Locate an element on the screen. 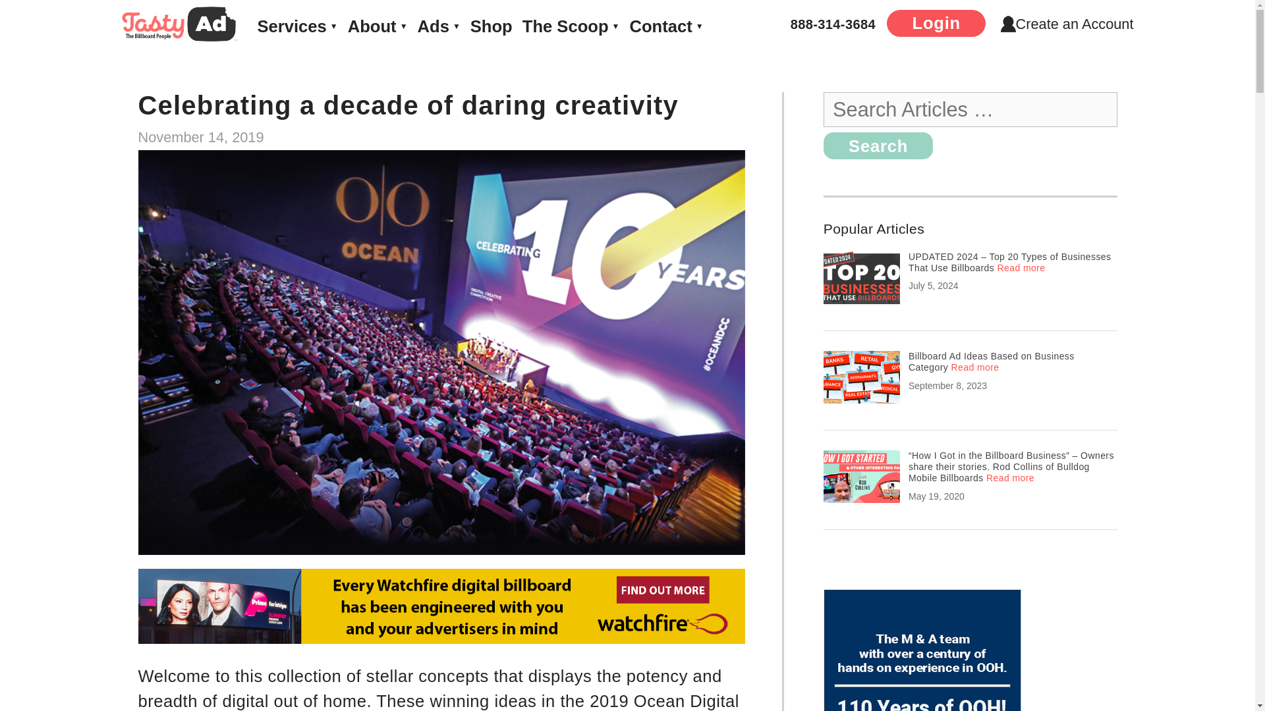 Image resolution: width=1265 pixels, height=711 pixels. Shop is located at coordinates (492, 26).